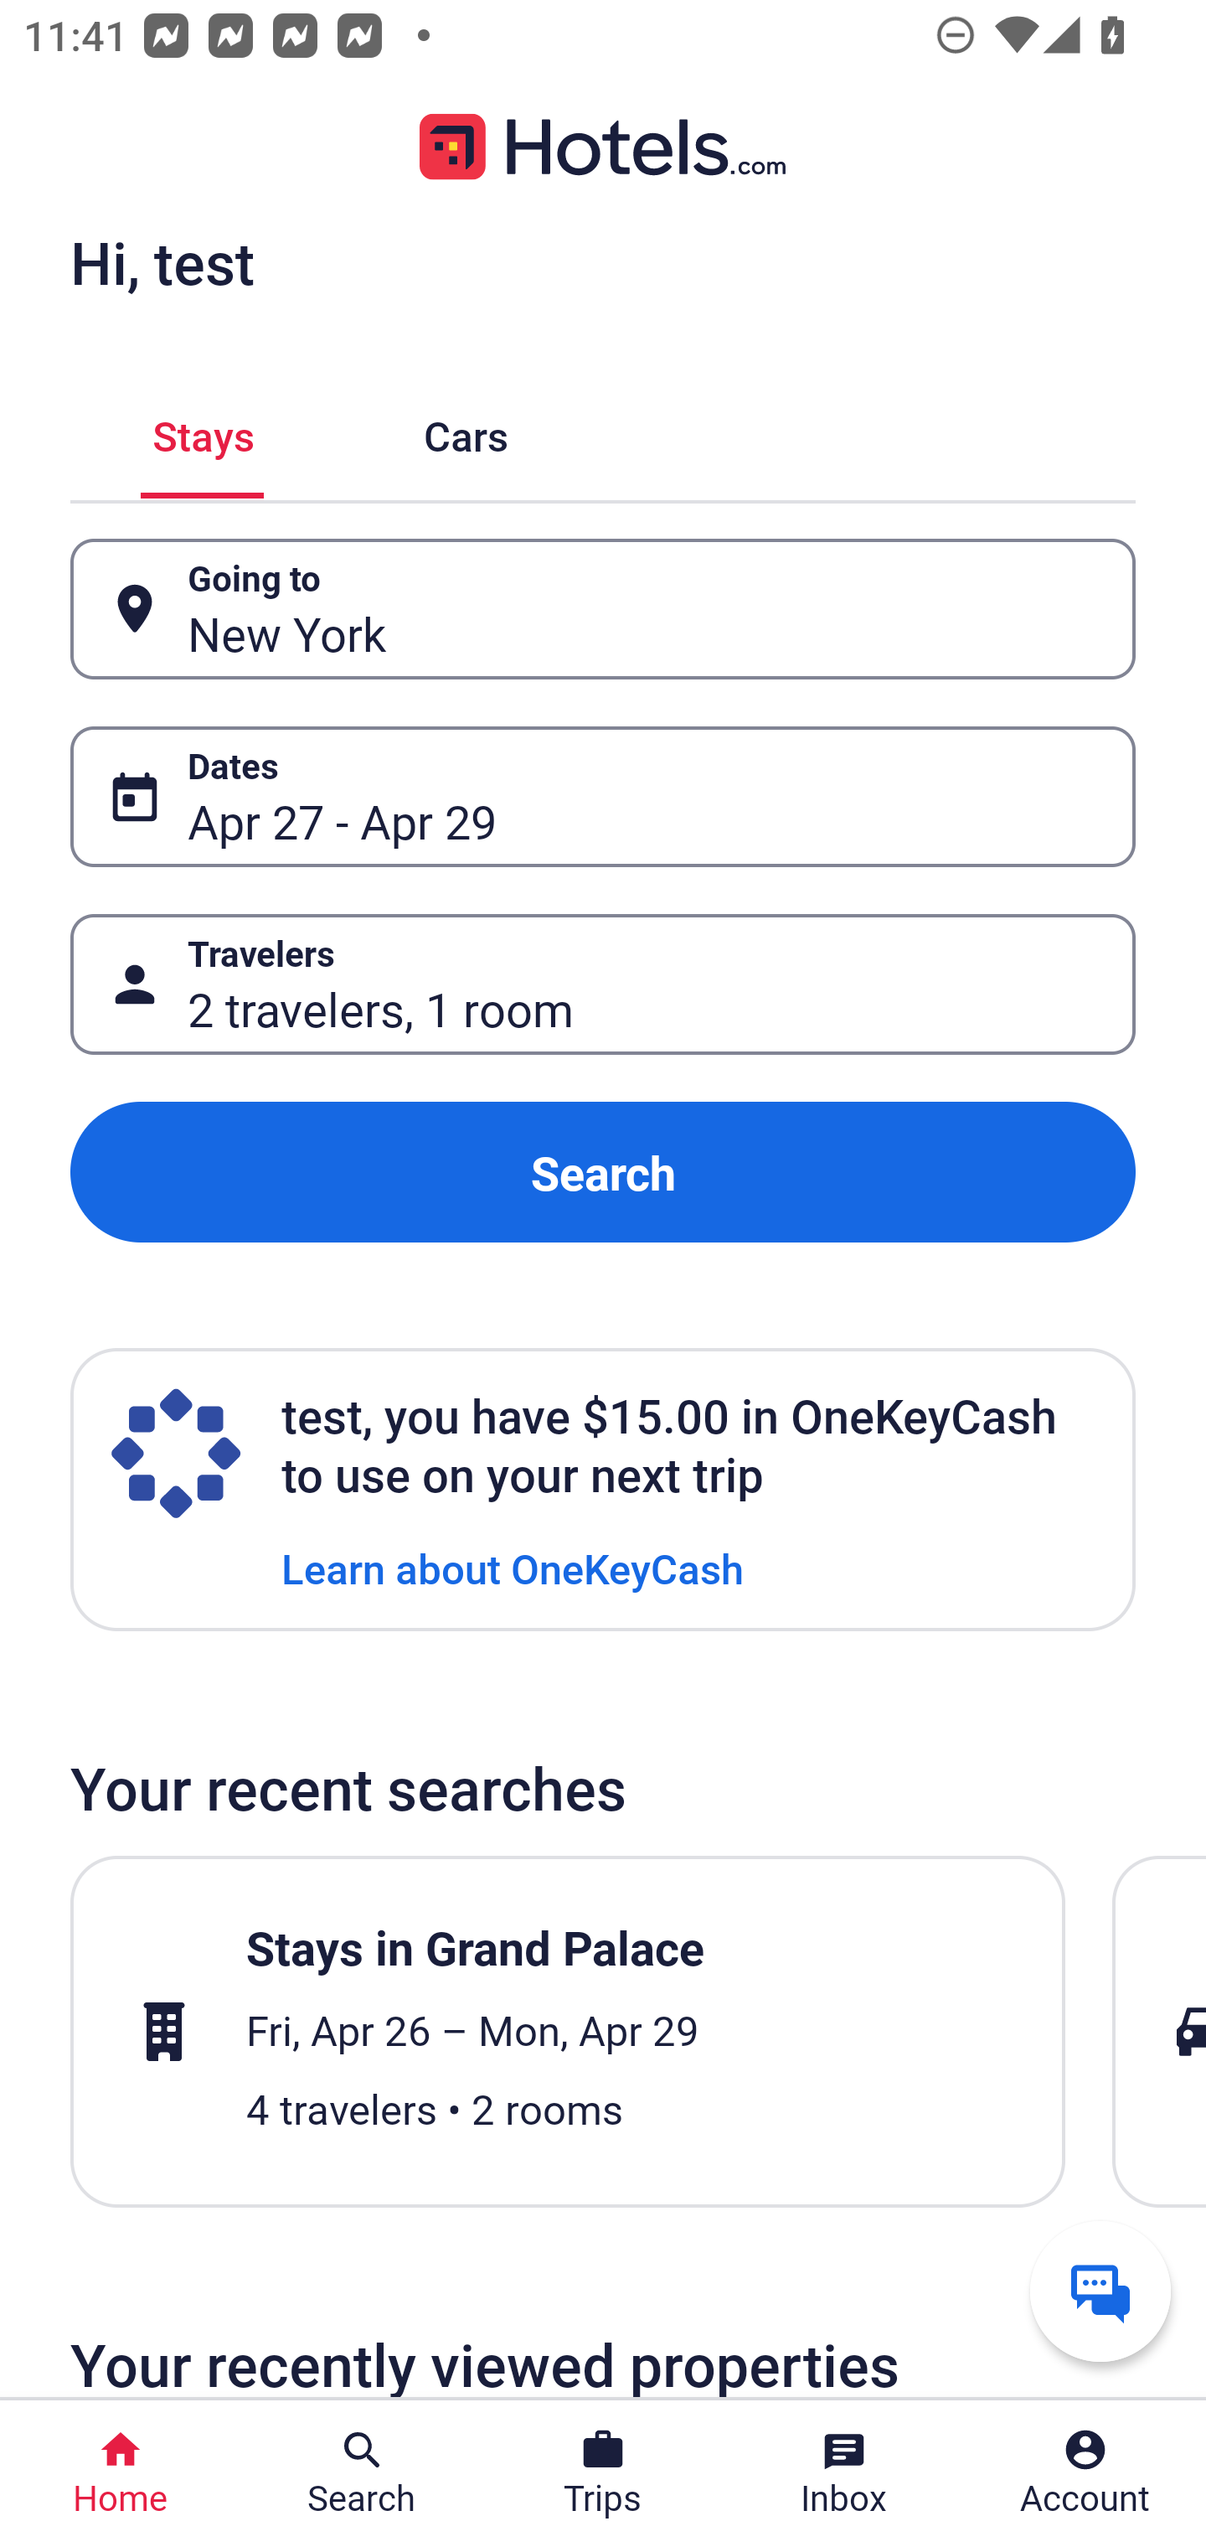 Image resolution: width=1206 pixels, height=2547 pixels. I want to click on Account Profile. Button, so click(1085, 2473).